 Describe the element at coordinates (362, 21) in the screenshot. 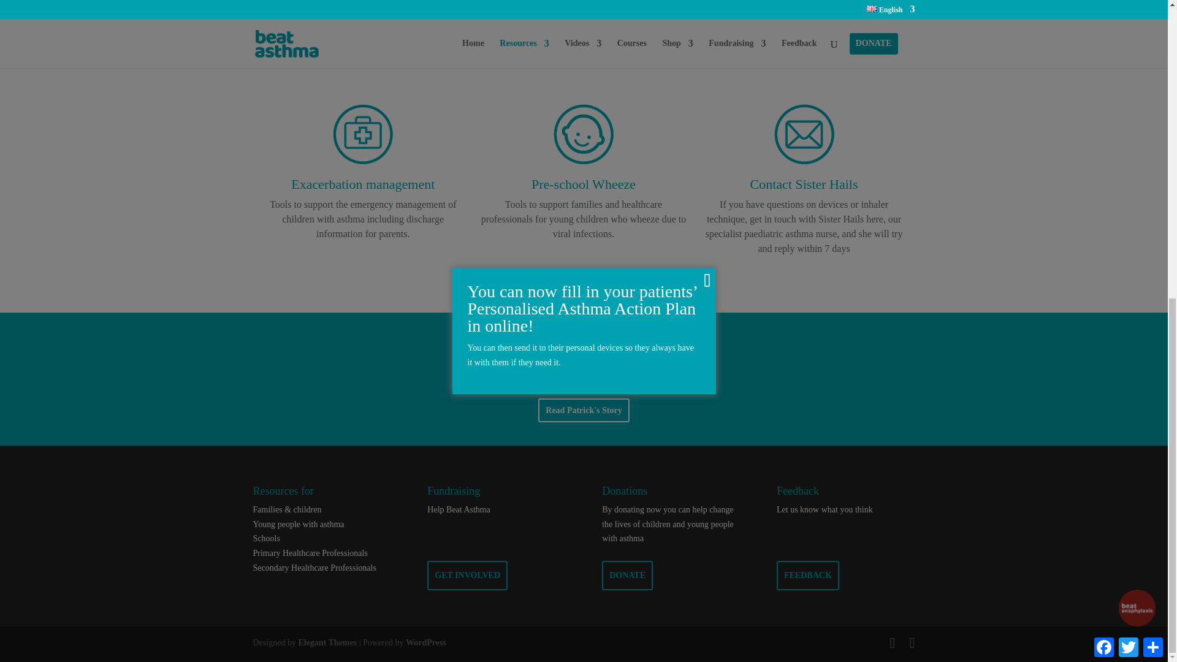

I see `Why is asthma serious?` at that location.